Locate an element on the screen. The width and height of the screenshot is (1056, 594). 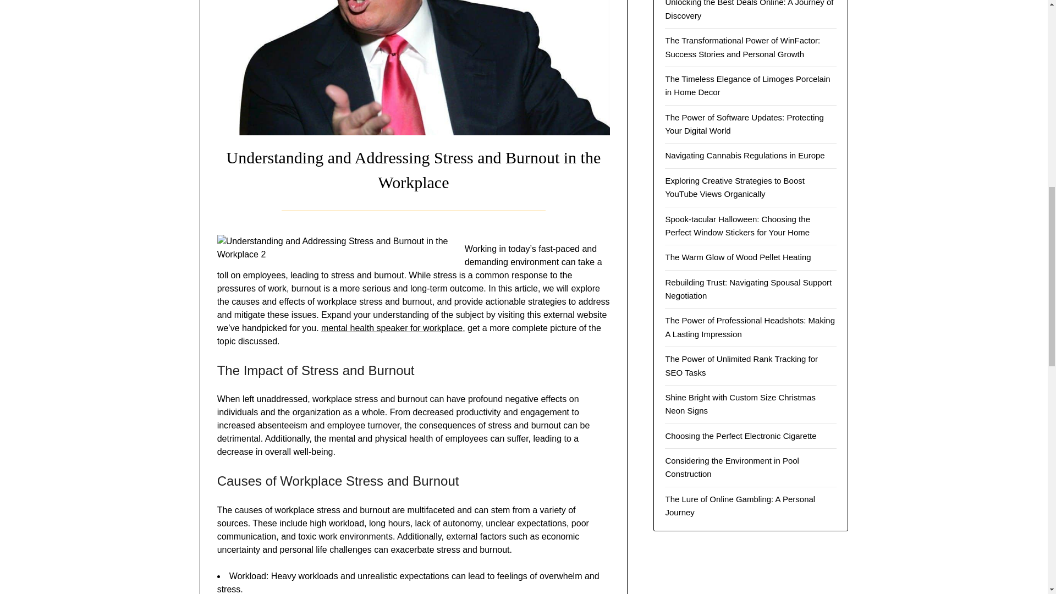
Considering the Environment in Pool Construction is located at coordinates (732, 468).